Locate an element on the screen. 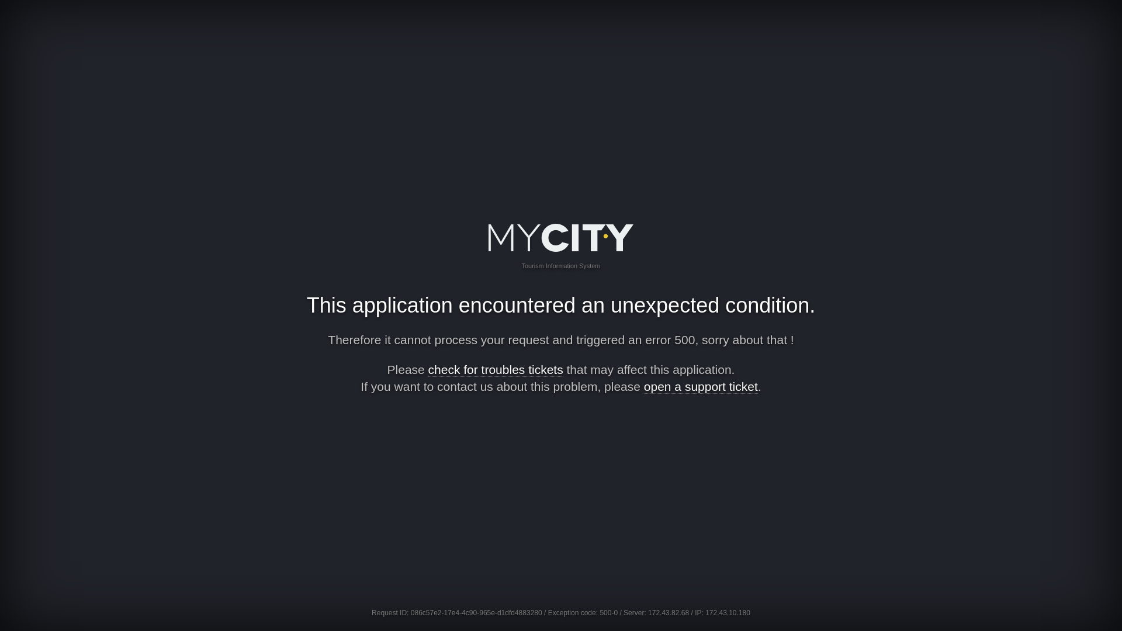 This screenshot has width=1122, height=631. Tourism Information System is located at coordinates (561, 259).